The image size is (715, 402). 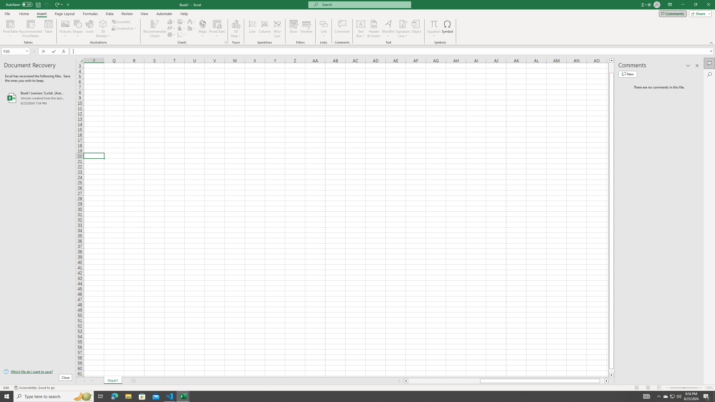 What do you see at coordinates (225, 42) in the screenshot?
I see `Recommended Charts` at bounding box center [225, 42].